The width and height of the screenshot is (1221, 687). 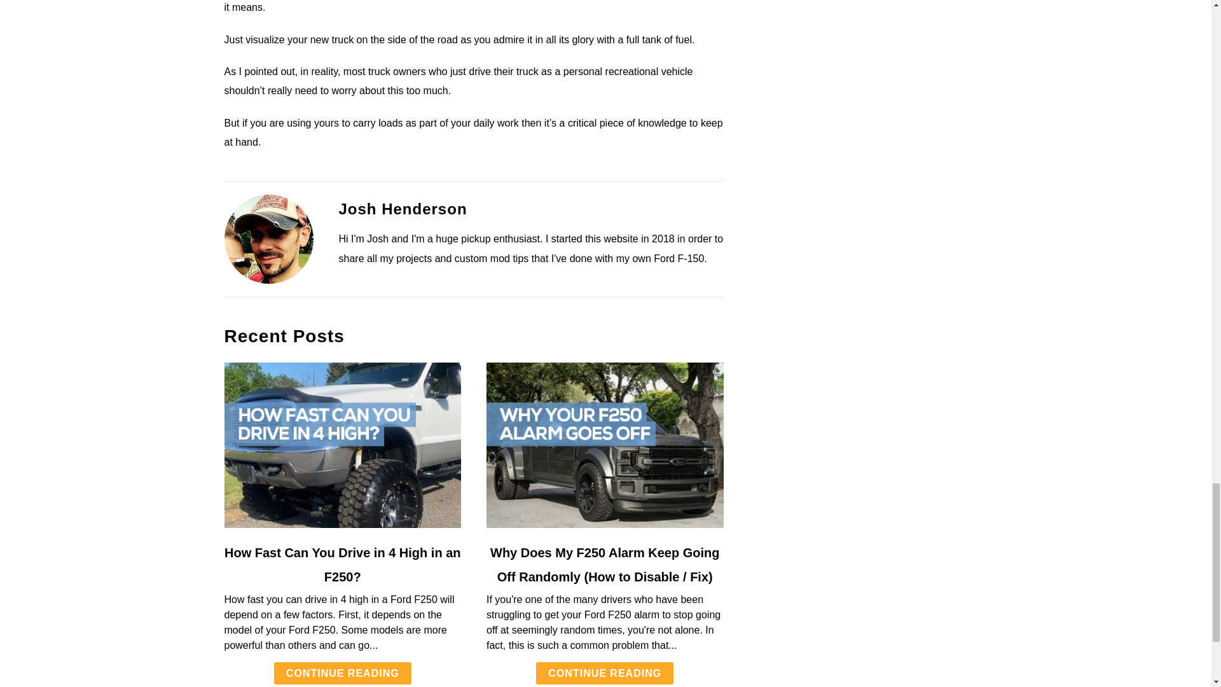 What do you see at coordinates (343, 565) in the screenshot?
I see `How Fast Can You Drive in 4 High in an F250?` at bounding box center [343, 565].